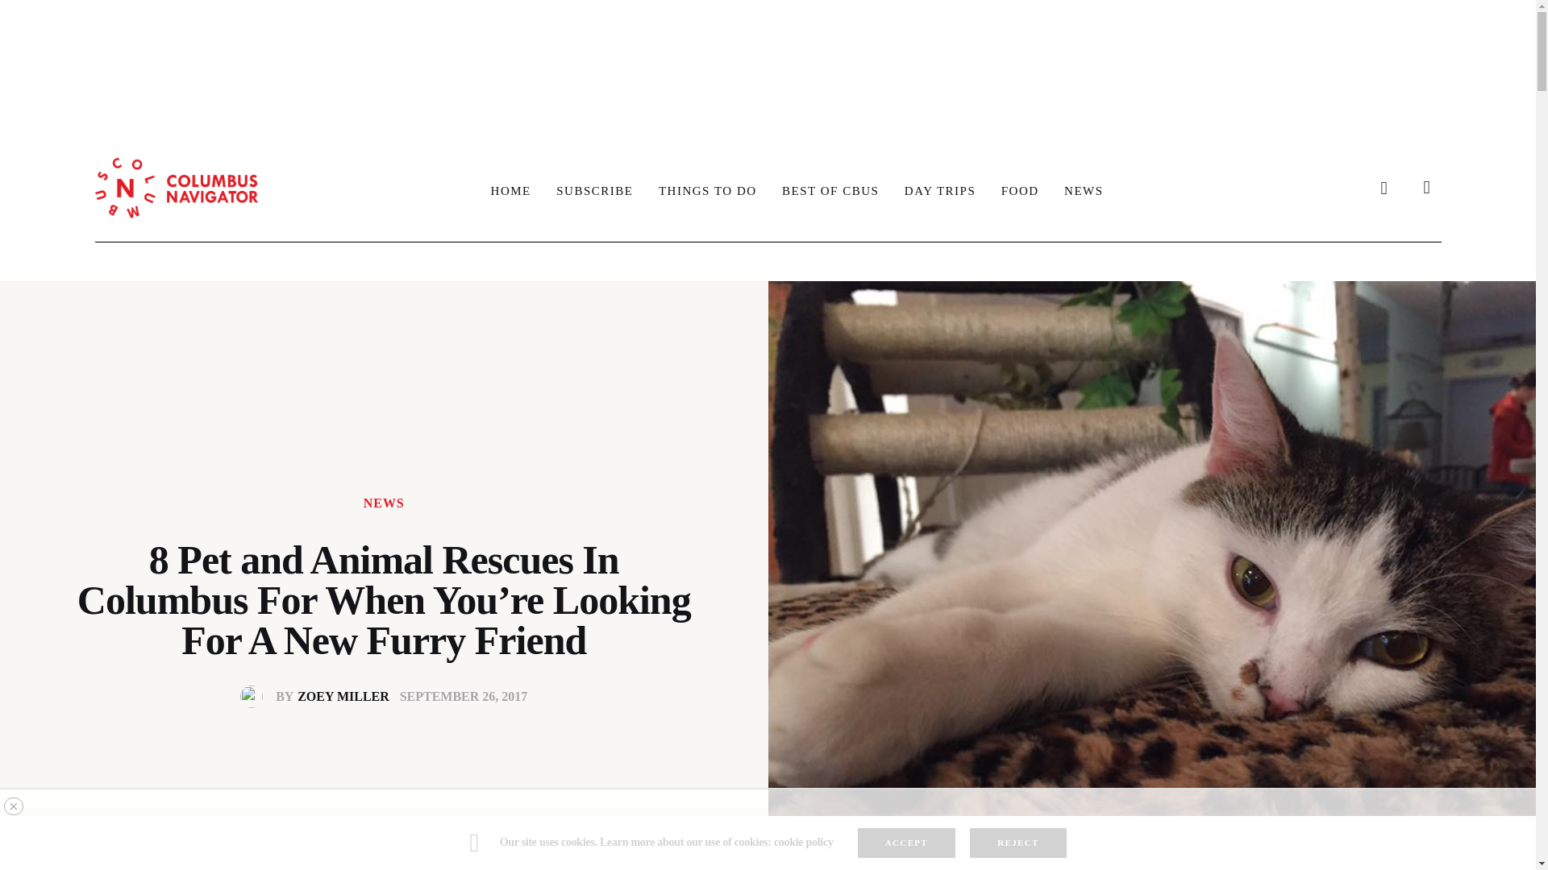  What do you see at coordinates (593, 190) in the screenshot?
I see `3rd party ad content` at bounding box center [593, 190].